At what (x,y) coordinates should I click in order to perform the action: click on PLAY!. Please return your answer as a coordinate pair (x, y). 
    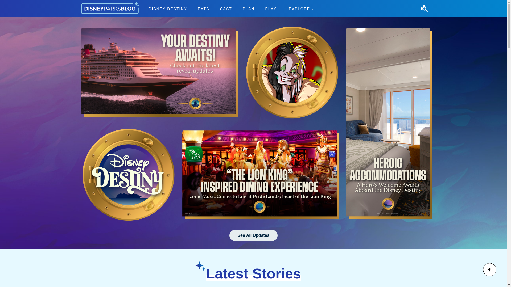
    Looking at the image, I should click on (271, 9).